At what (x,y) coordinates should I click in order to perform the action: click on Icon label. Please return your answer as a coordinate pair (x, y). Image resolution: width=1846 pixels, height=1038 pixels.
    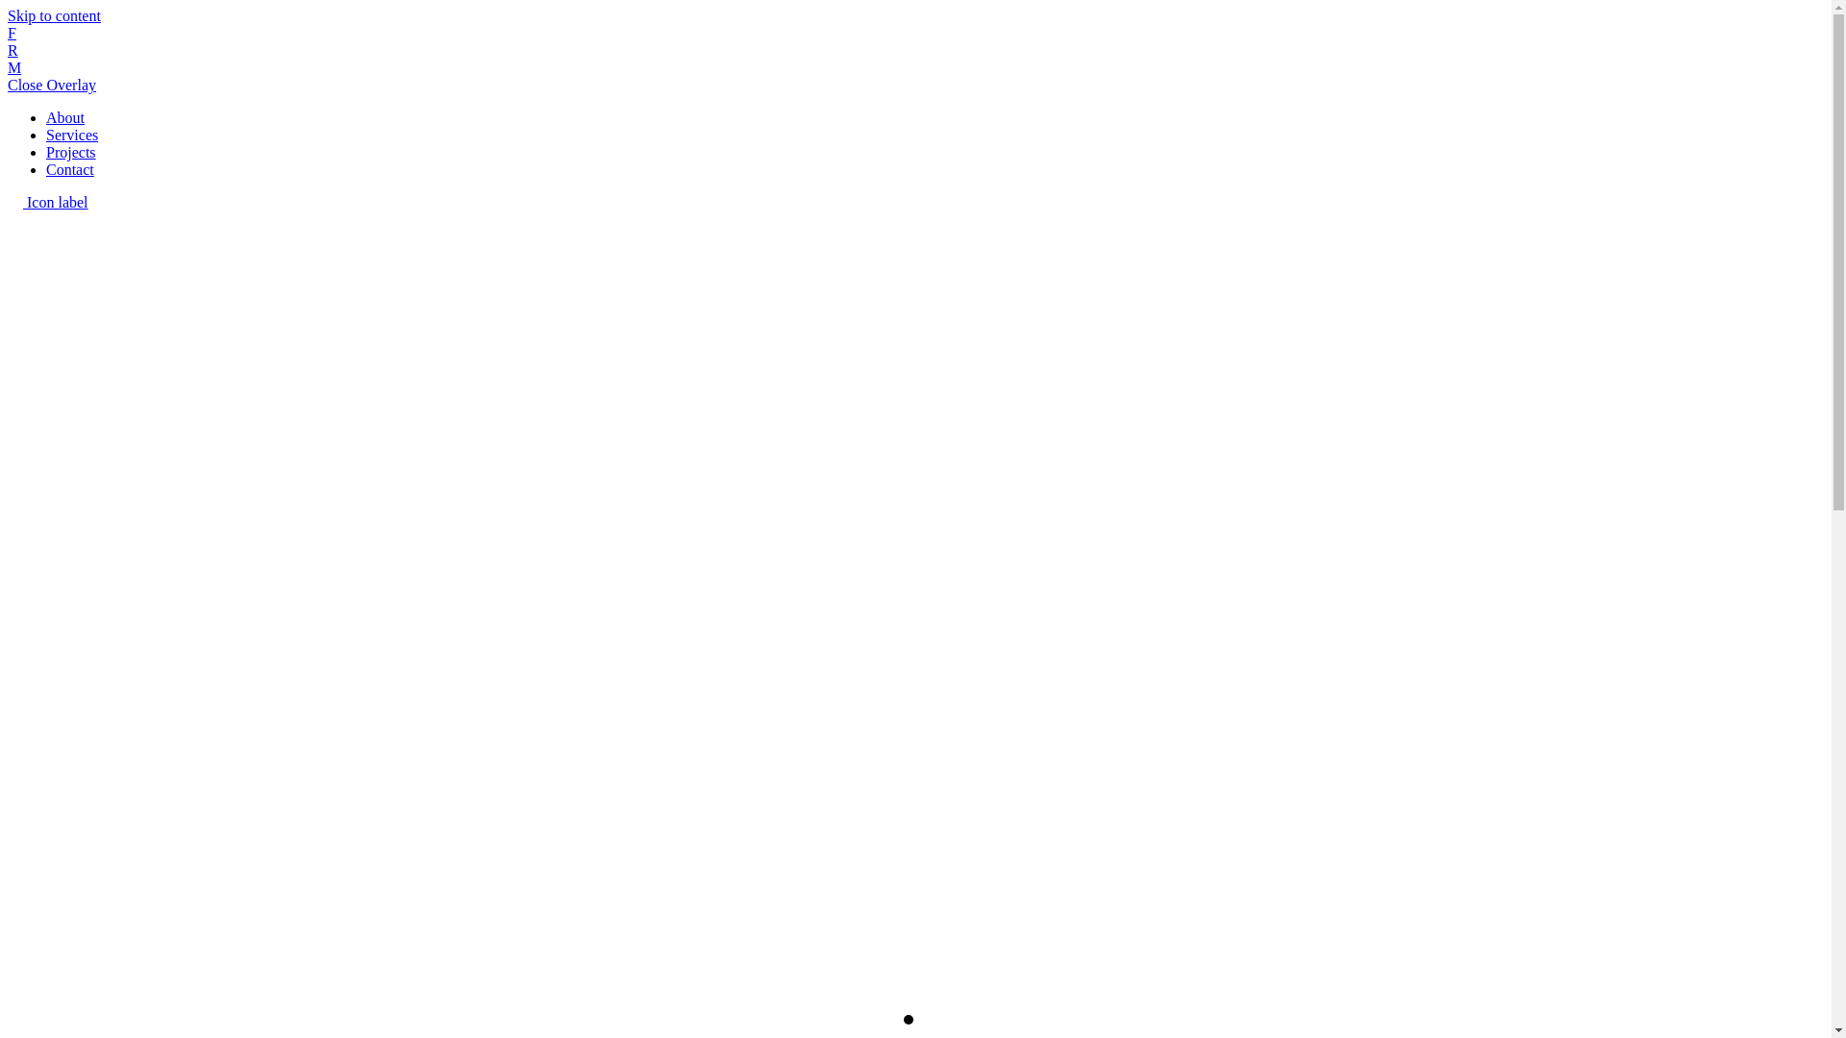
    Looking at the image, I should click on (48, 202).